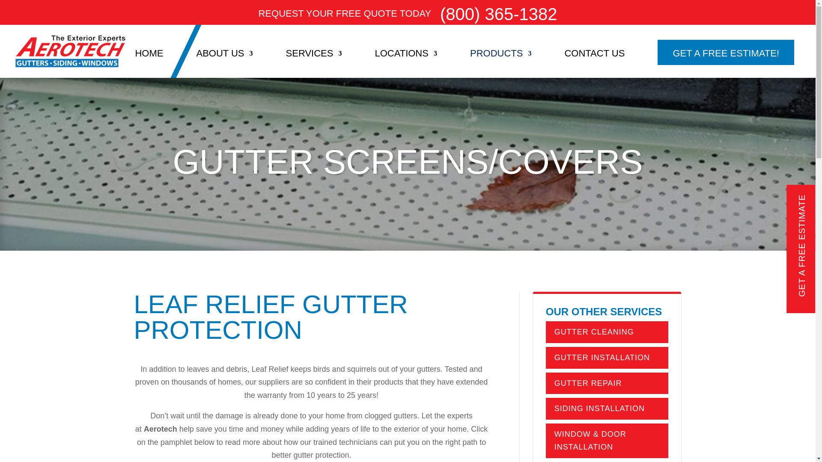  What do you see at coordinates (602, 358) in the screenshot?
I see `GUTTER INSTALLATION` at bounding box center [602, 358].